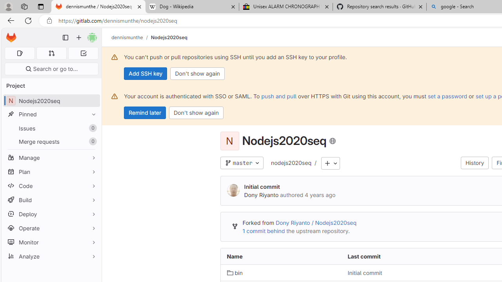 The image size is (502, 282). Describe the element at coordinates (51, 186) in the screenshot. I see `Code` at that location.